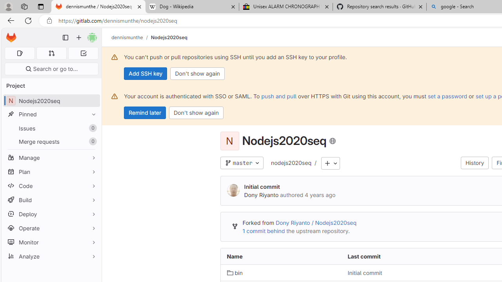 The image size is (502, 282). Describe the element at coordinates (51, 186) in the screenshot. I see `Code` at that location.